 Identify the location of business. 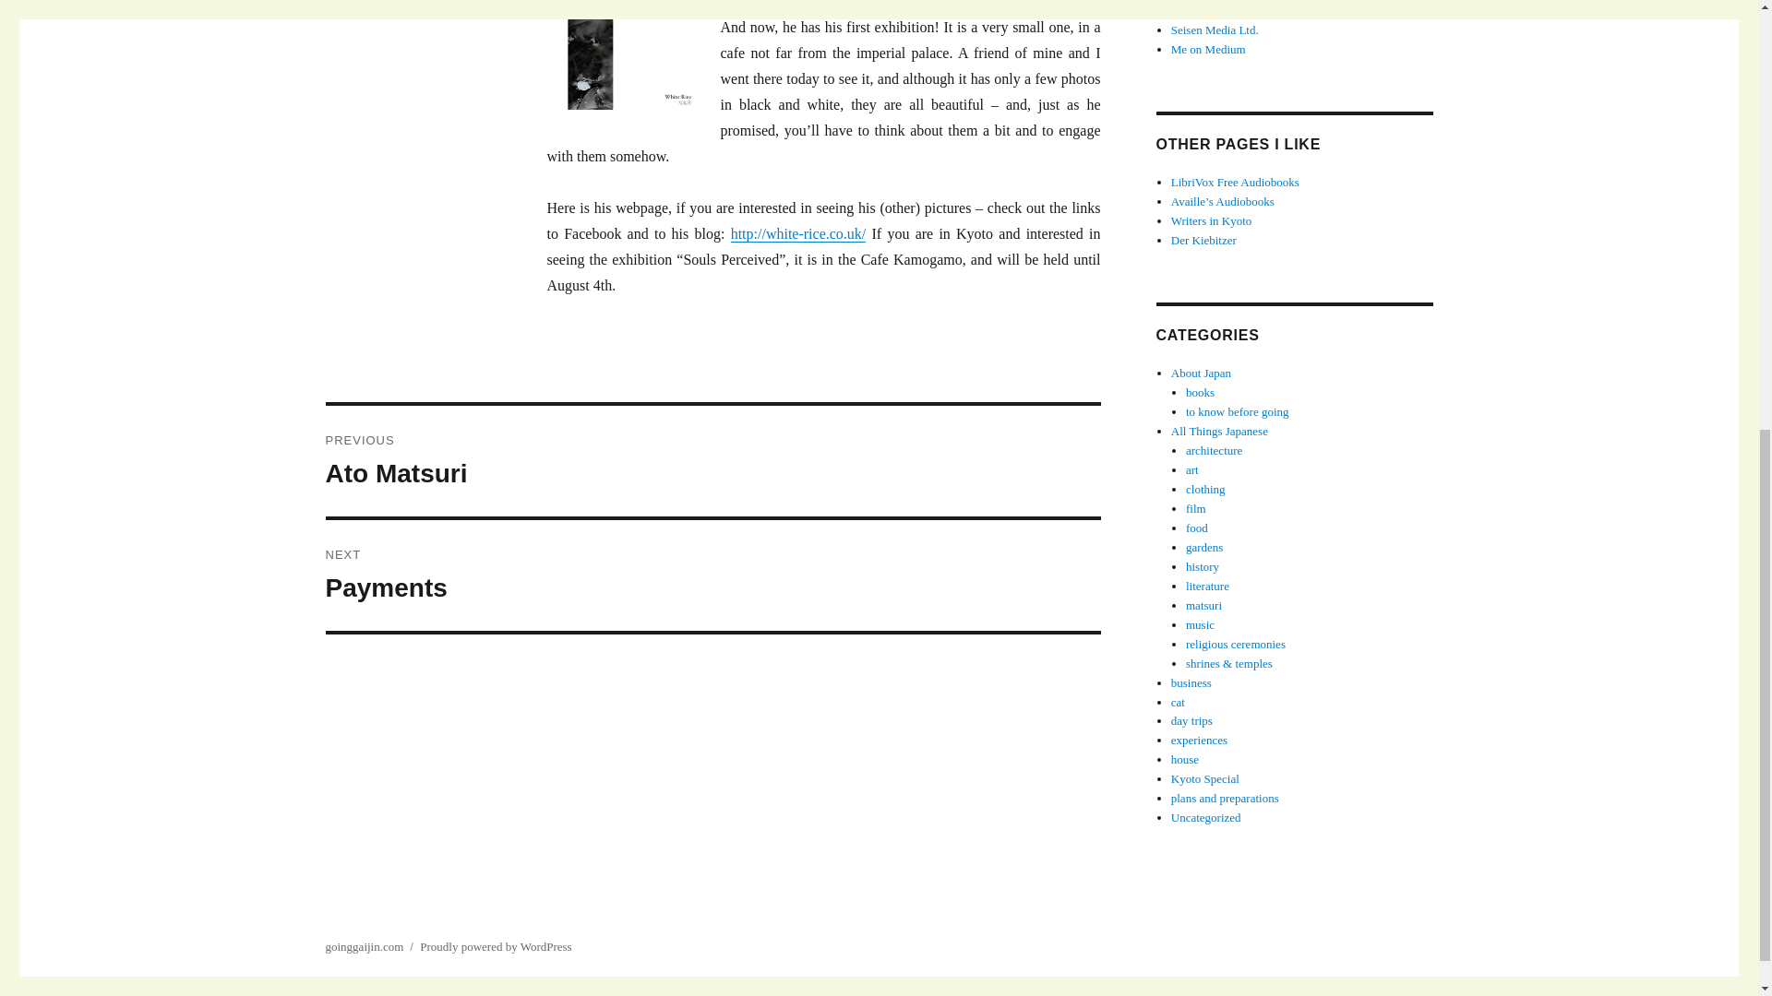
(1191, 682).